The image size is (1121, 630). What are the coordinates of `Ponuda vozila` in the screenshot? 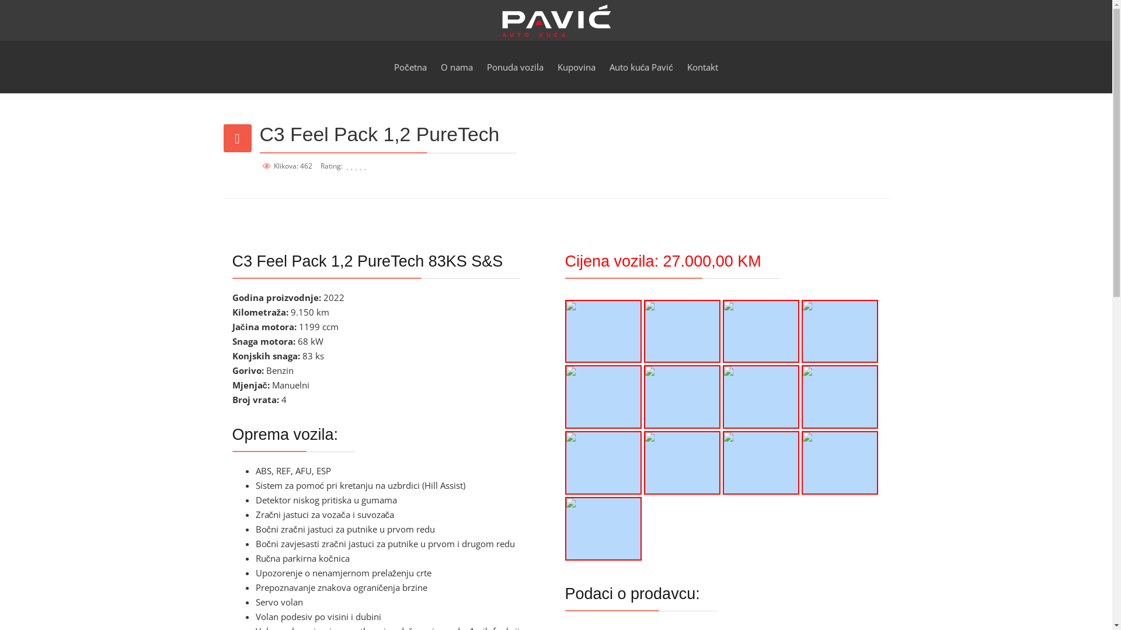 It's located at (515, 67).